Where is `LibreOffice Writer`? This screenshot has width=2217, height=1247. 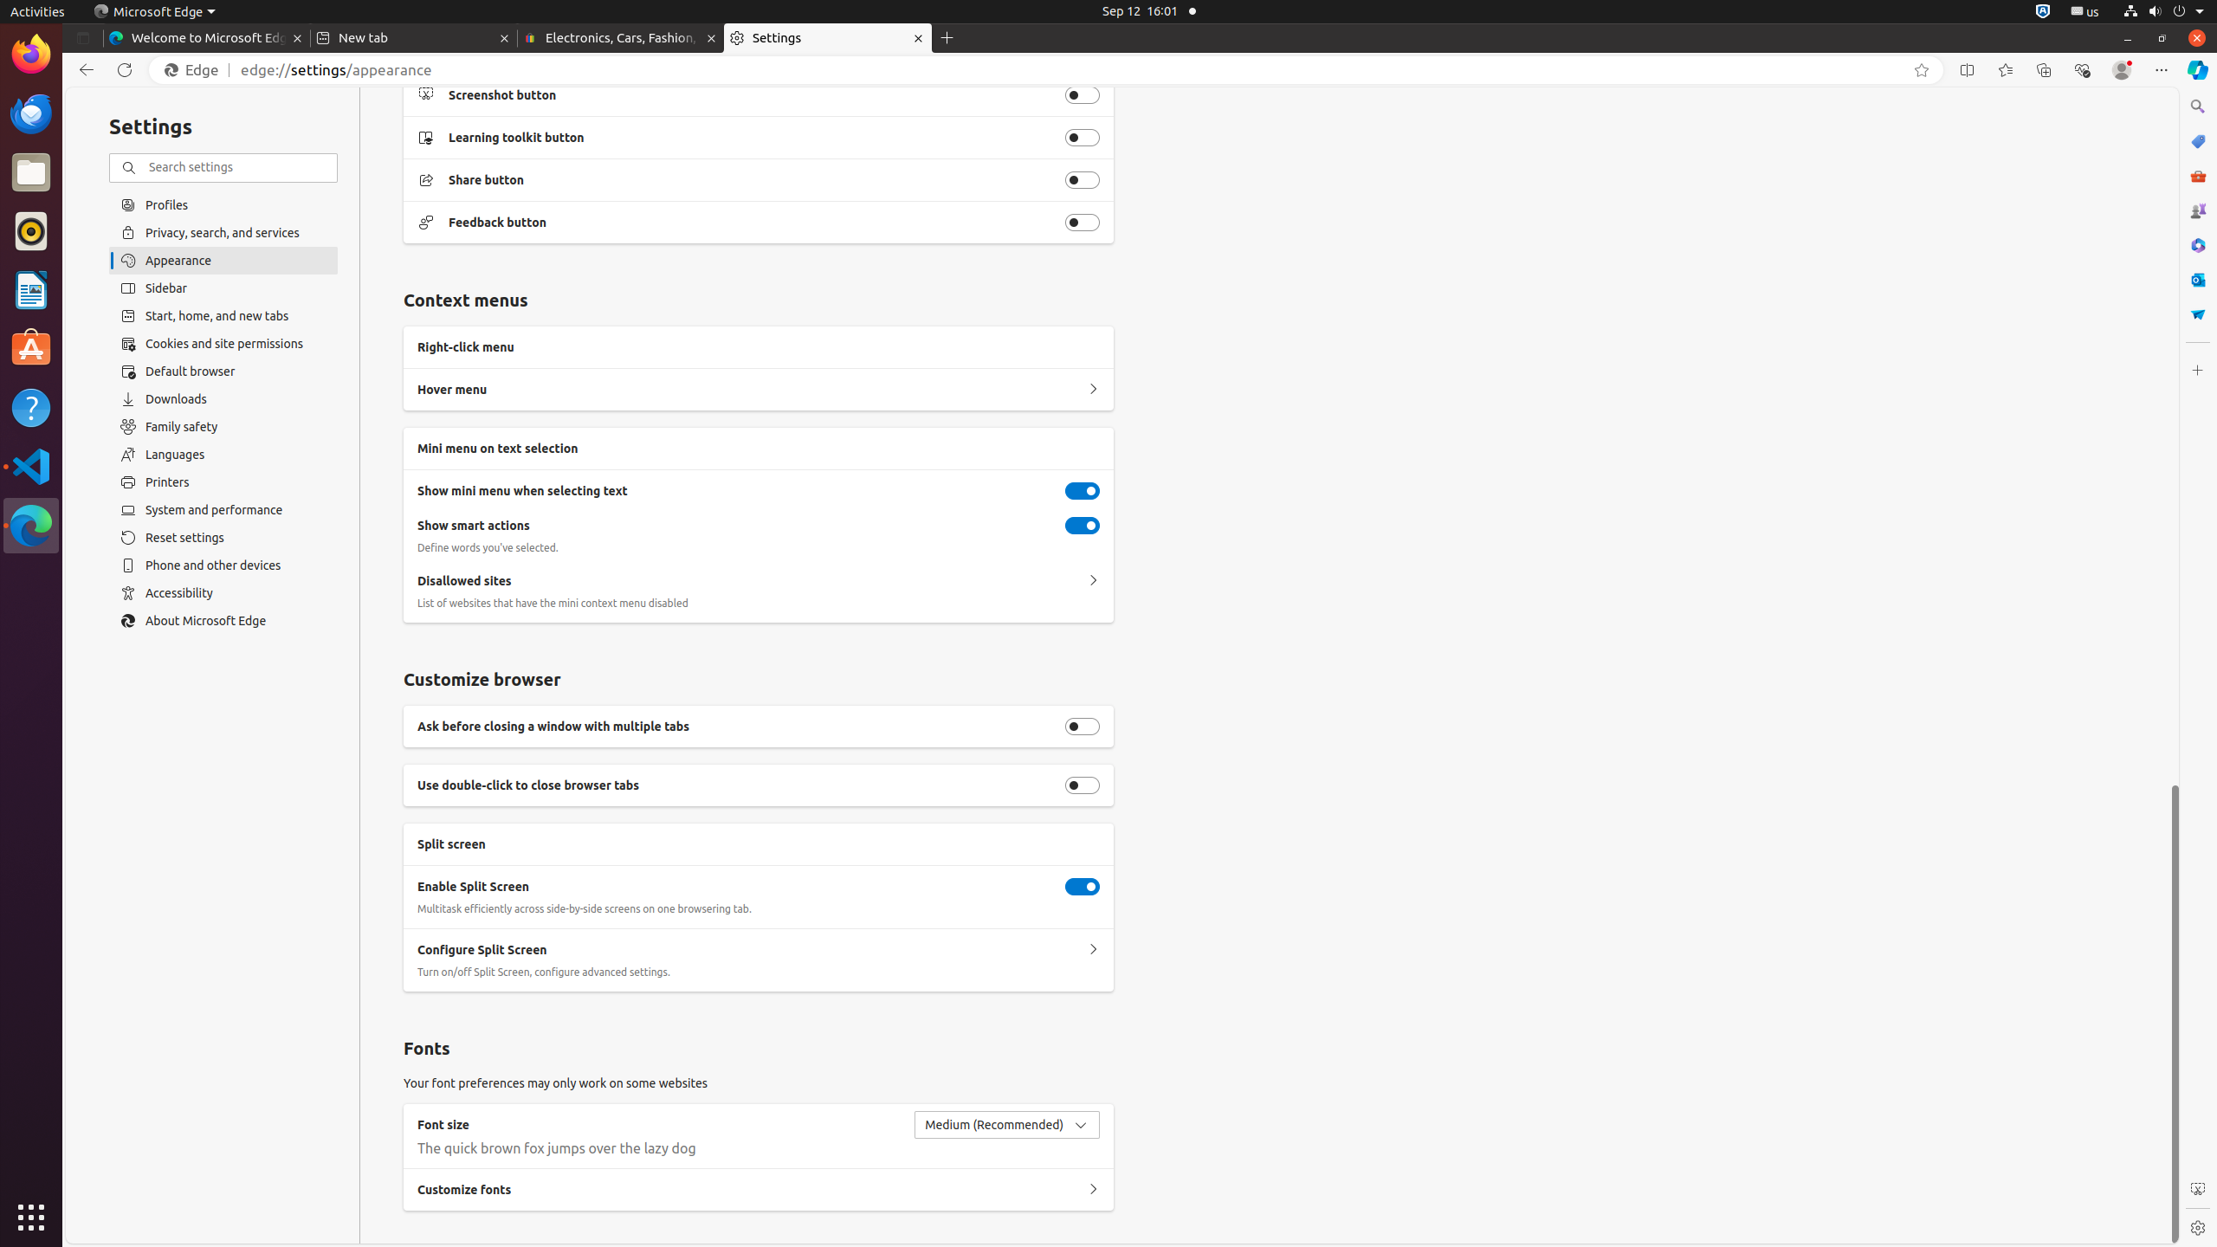
LibreOffice Writer is located at coordinates (31, 289).